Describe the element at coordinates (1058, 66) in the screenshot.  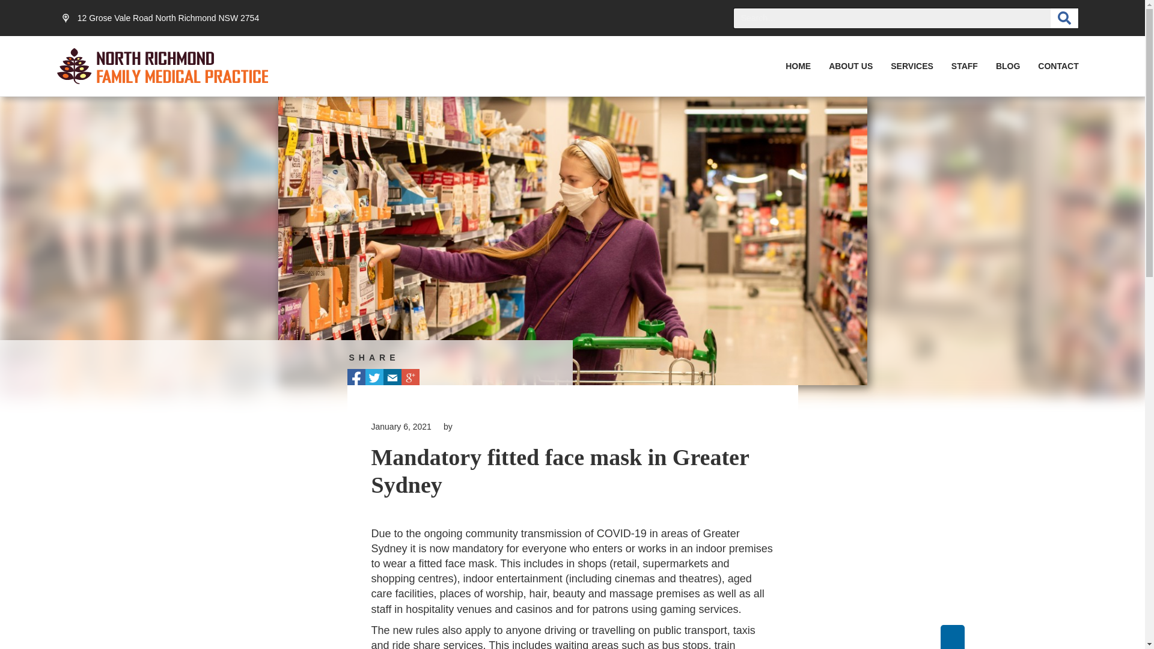
I see `CONTACT` at that location.